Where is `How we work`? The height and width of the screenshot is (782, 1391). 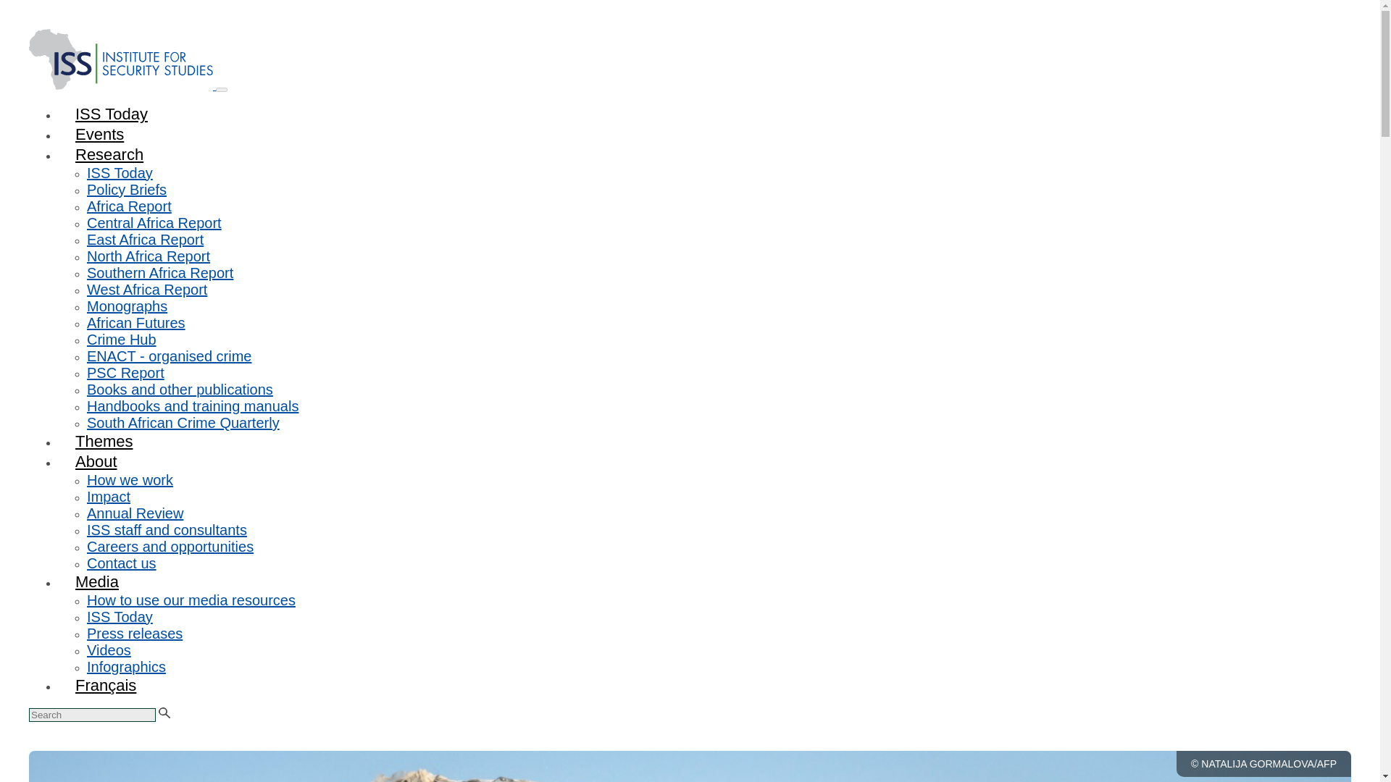 How we work is located at coordinates (129, 479).